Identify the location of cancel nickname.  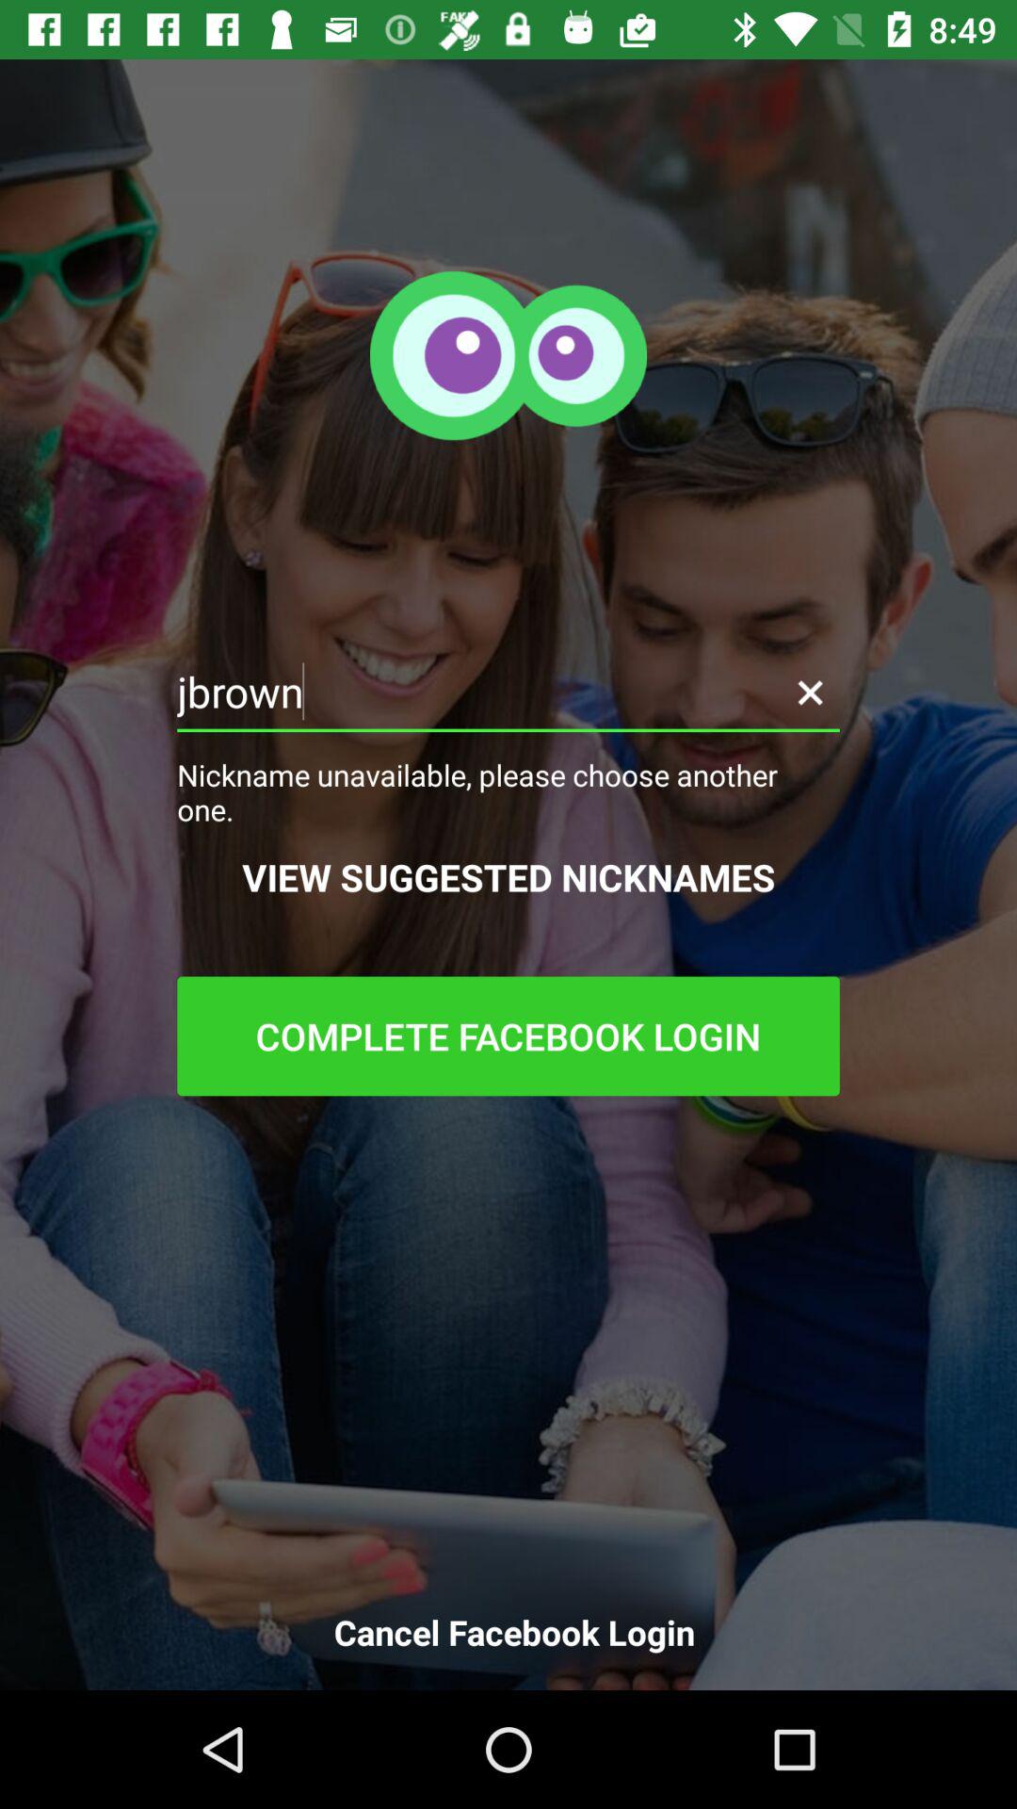
(810, 692).